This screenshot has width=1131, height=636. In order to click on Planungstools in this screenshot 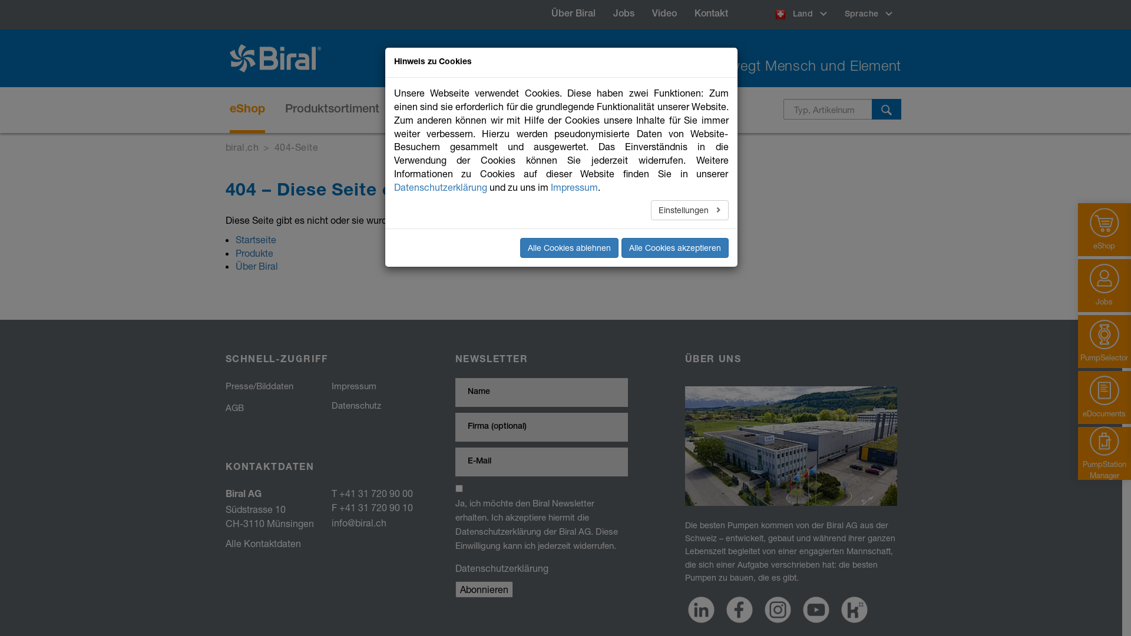, I will do `click(556, 110)`.